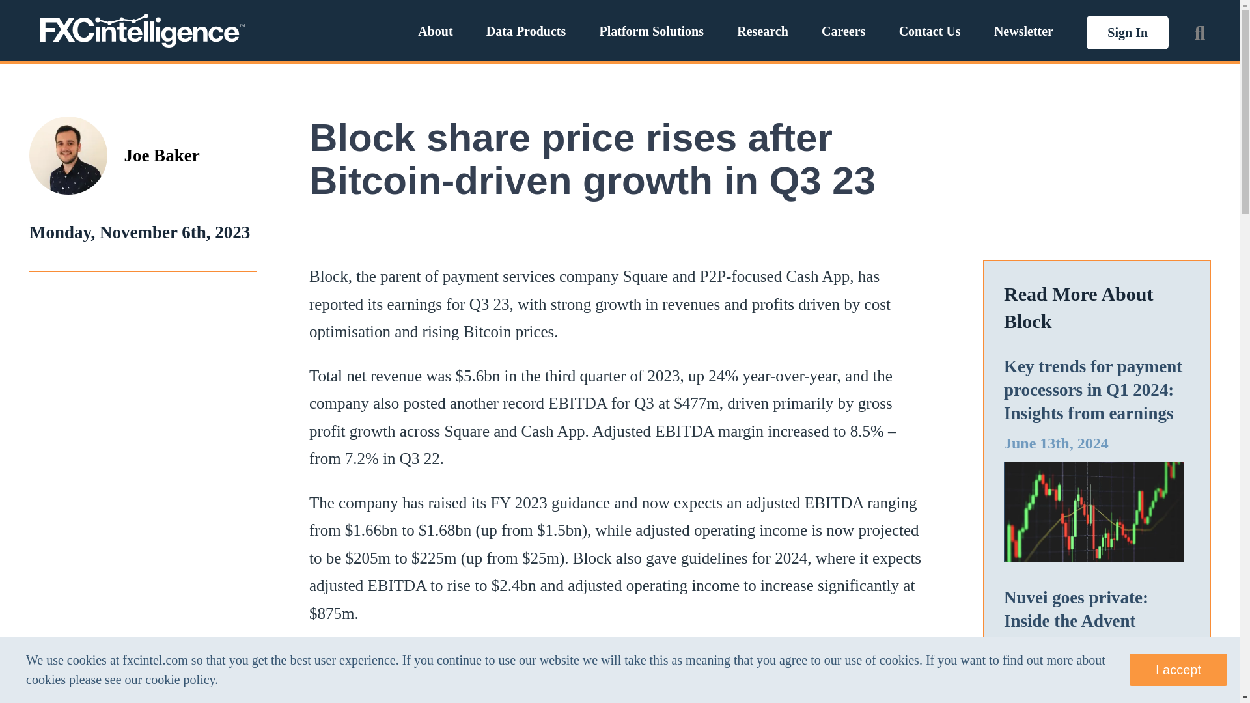  I want to click on Platform Solutions, so click(651, 31).